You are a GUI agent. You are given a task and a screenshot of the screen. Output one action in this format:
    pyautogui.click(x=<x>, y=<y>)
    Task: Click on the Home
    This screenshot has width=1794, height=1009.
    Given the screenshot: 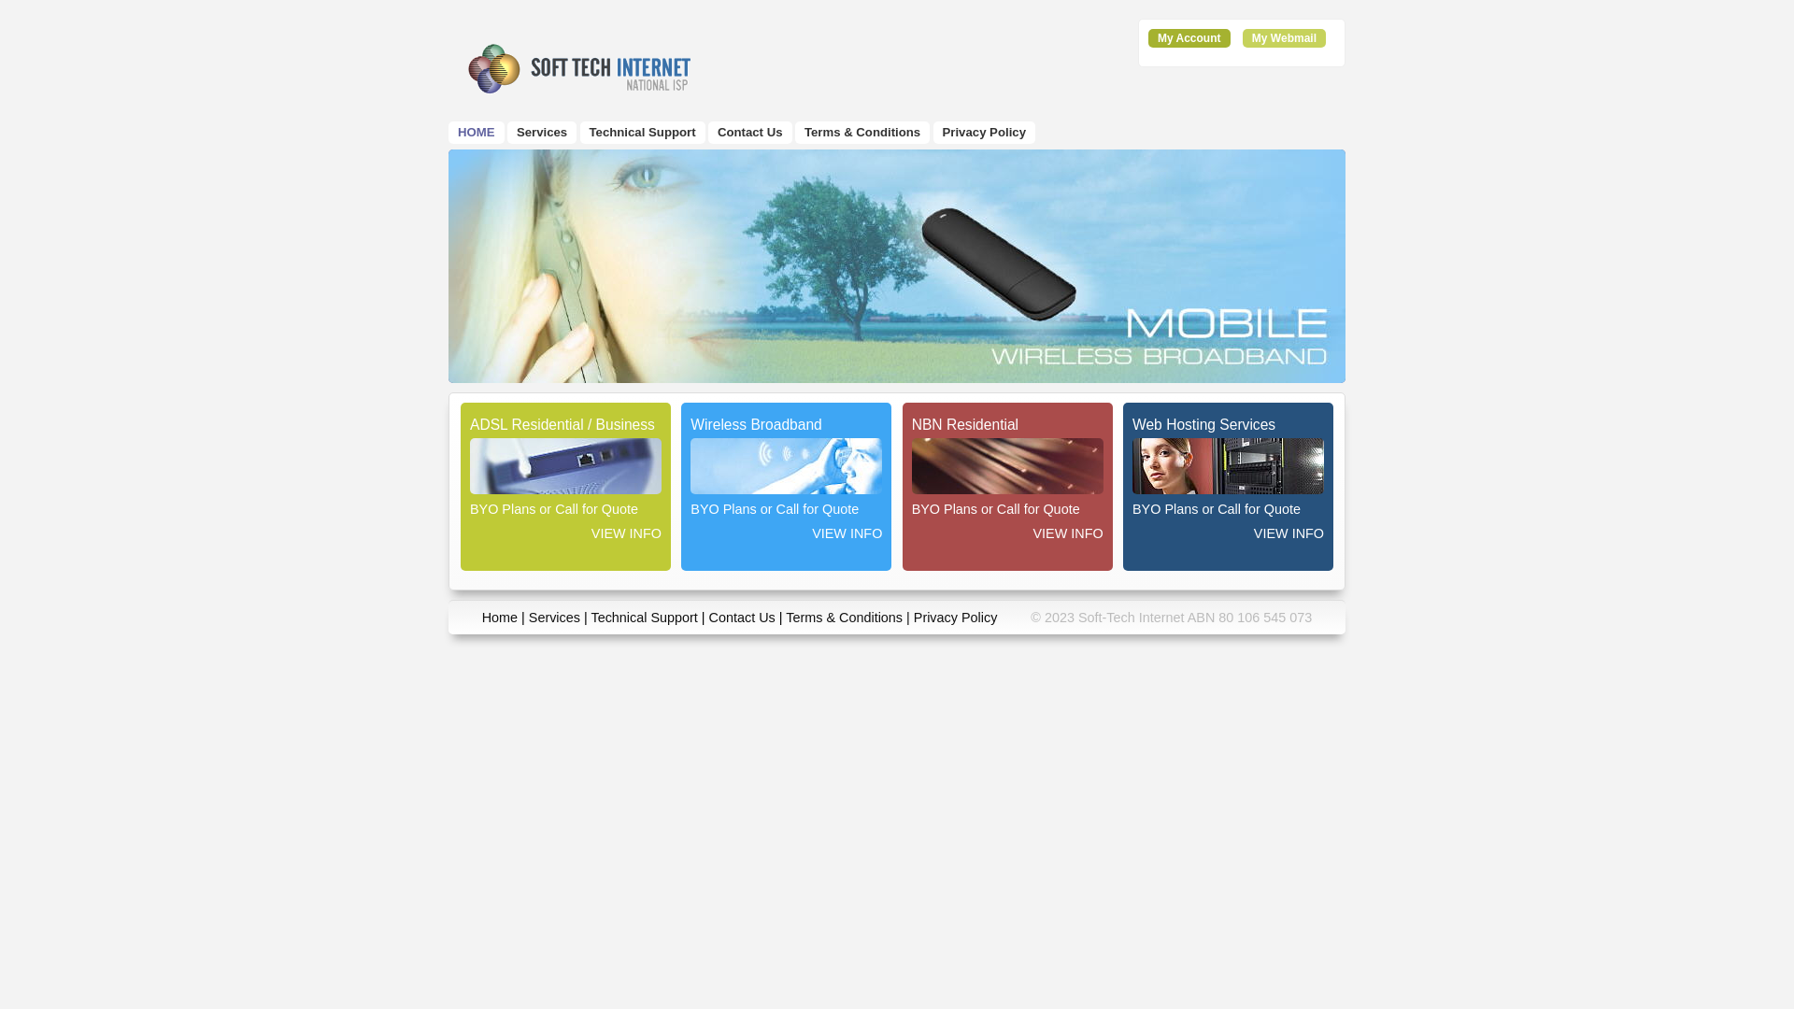 What is the action you would take?
    pyautogui.click(x=500, y=618)
    